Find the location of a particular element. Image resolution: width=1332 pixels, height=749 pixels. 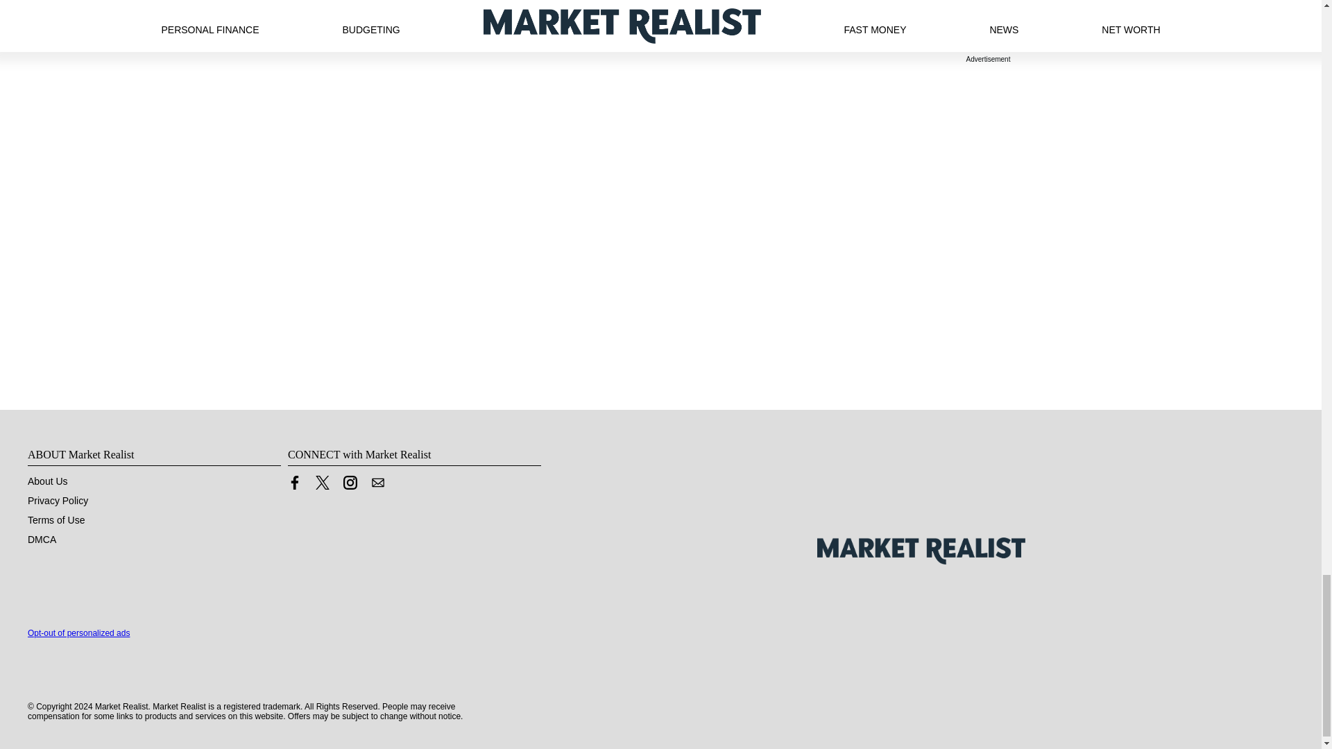

Link to Facebook is located at coordinates (294, 485).